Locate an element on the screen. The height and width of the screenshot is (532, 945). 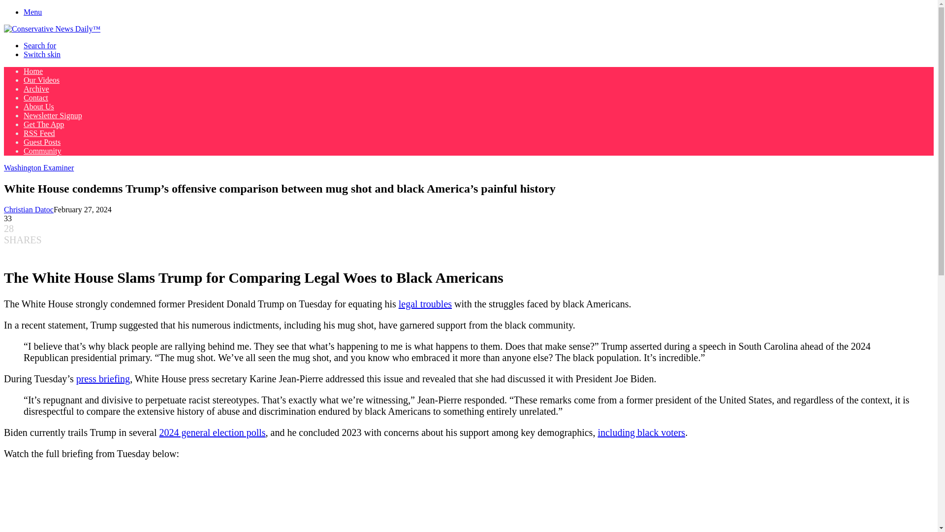
2024 general election polls is located at coordinates (213, 432).